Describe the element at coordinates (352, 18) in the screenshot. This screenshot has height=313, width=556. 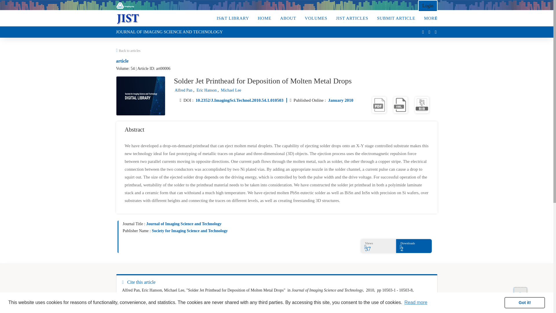
I see `JIST ARTICLES` at that location.